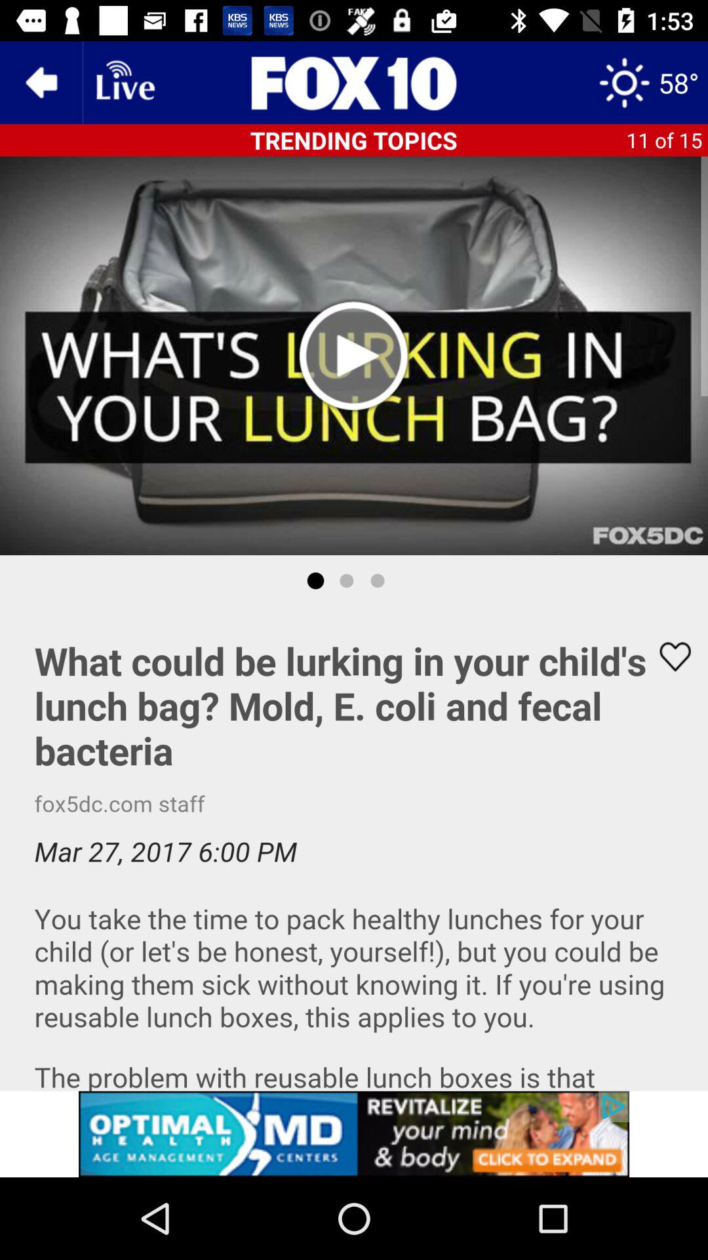  I want to click on live, so click(124, 83).